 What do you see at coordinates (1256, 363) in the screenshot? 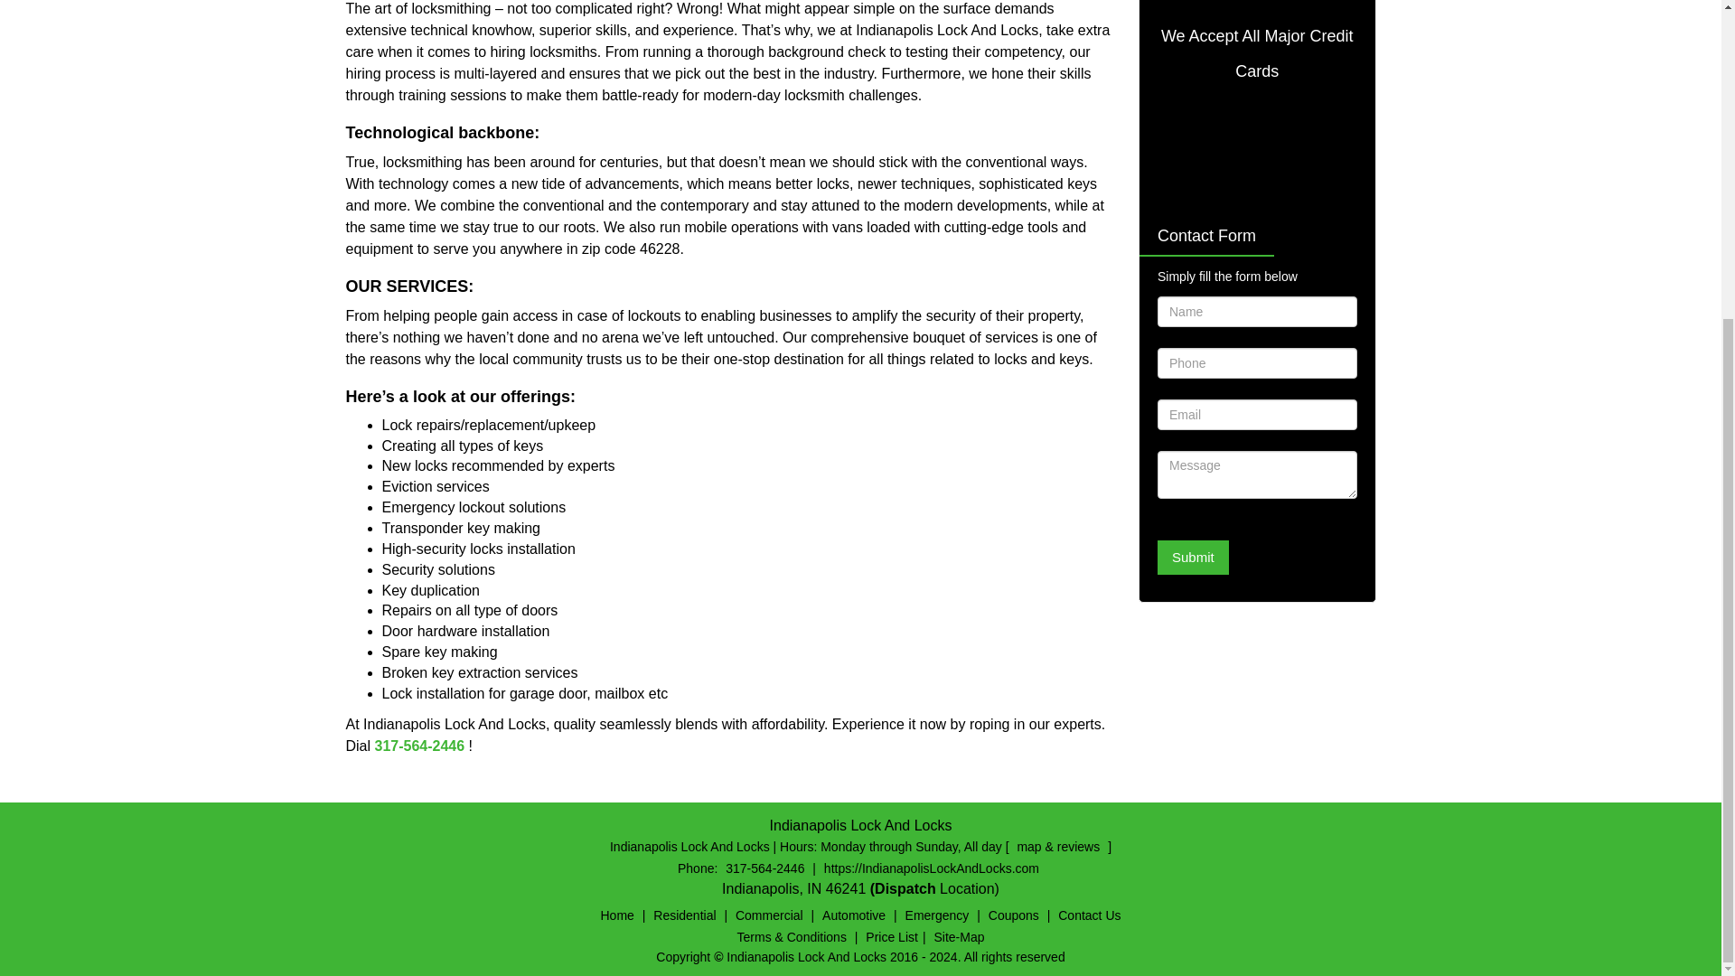
I see `Phone Field required` at bounding box center [1256, 363].